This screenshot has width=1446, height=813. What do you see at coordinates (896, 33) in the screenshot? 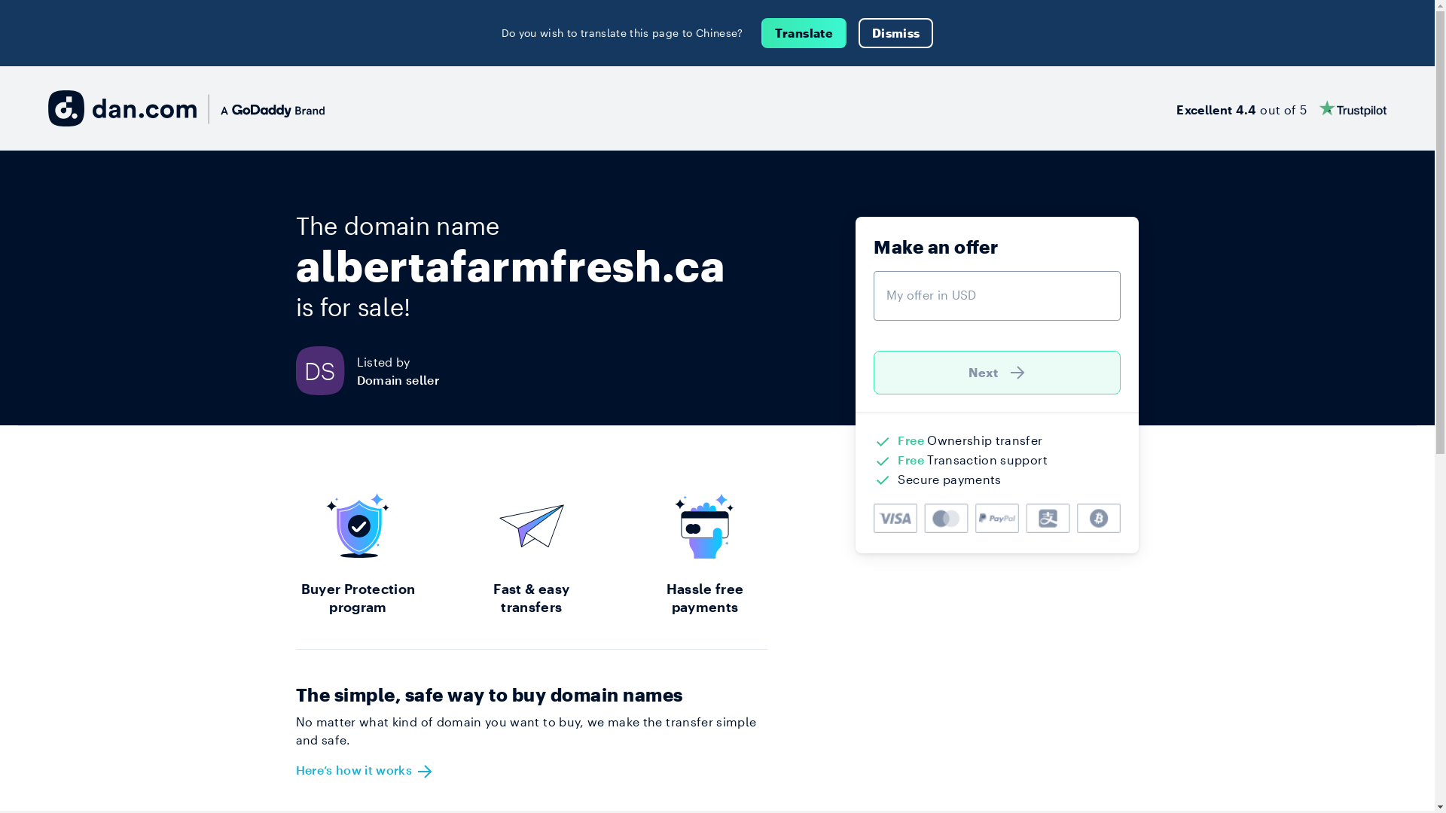
I see `Dismiss` at bounding box center [896, 33].